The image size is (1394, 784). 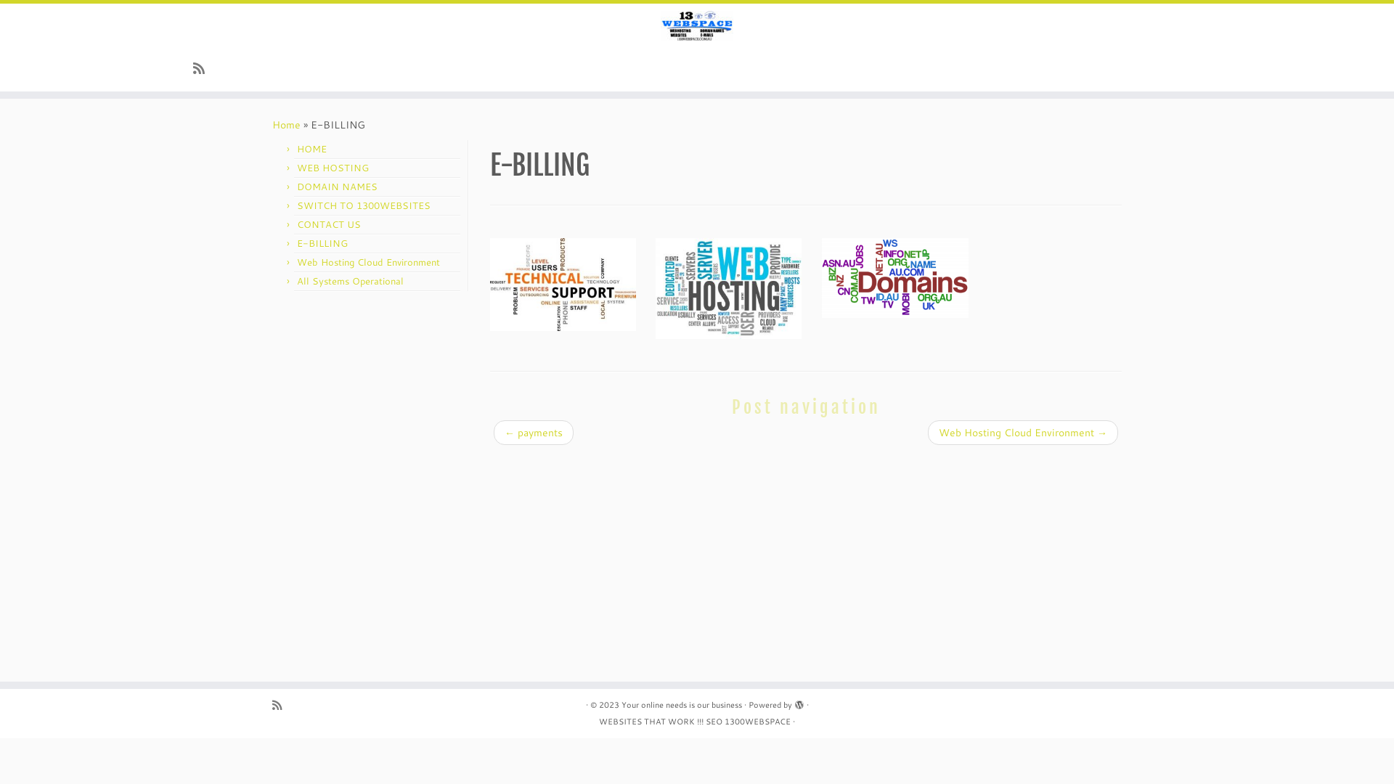 I want to click on E-BILLING, so click(x=322, y=243).